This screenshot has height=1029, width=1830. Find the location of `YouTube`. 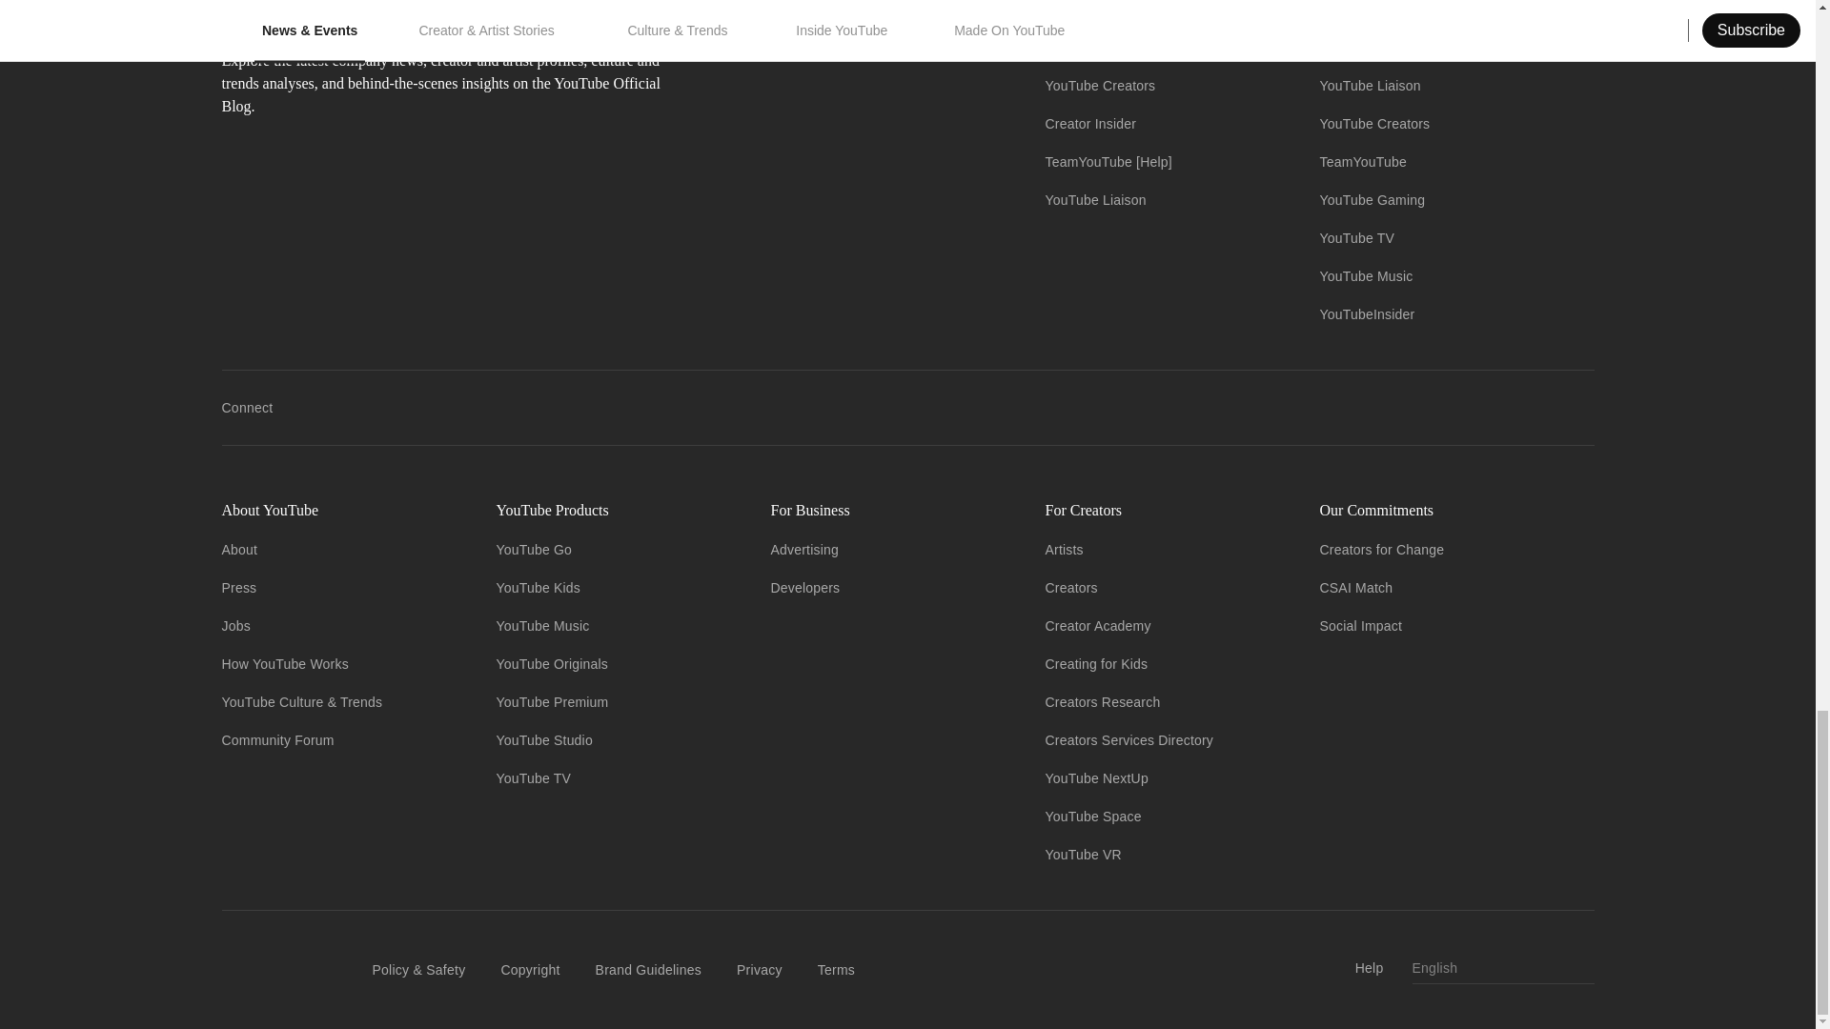

YouTube is located at coordinates (1071, 48).